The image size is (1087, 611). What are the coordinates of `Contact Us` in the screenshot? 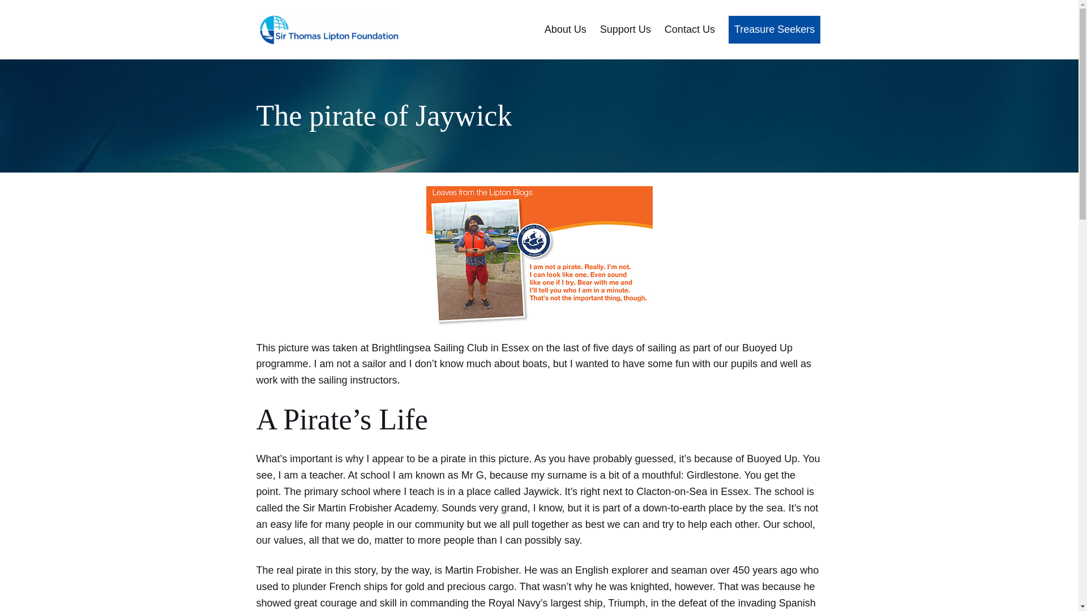 It's located at (690, 29).